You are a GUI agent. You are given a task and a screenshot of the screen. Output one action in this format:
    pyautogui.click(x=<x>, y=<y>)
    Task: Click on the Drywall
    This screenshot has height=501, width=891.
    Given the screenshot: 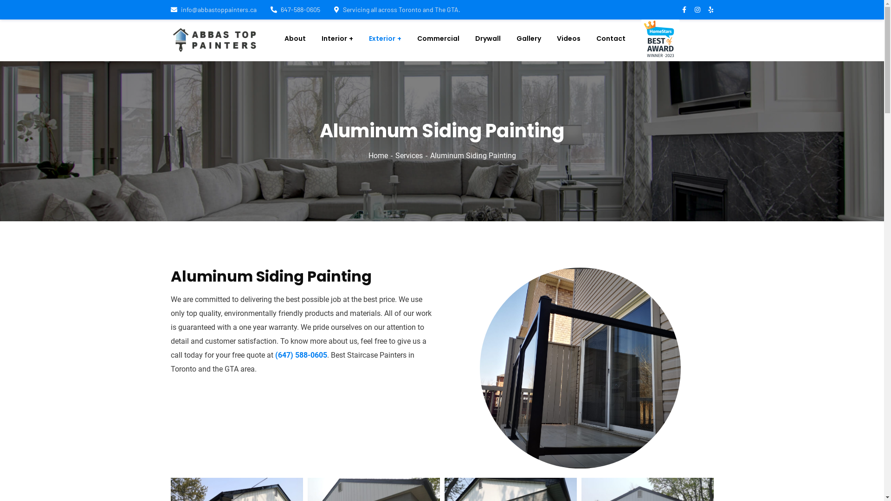 What is the action you would take?
    pyautogui.click(x=488, y=39)
    